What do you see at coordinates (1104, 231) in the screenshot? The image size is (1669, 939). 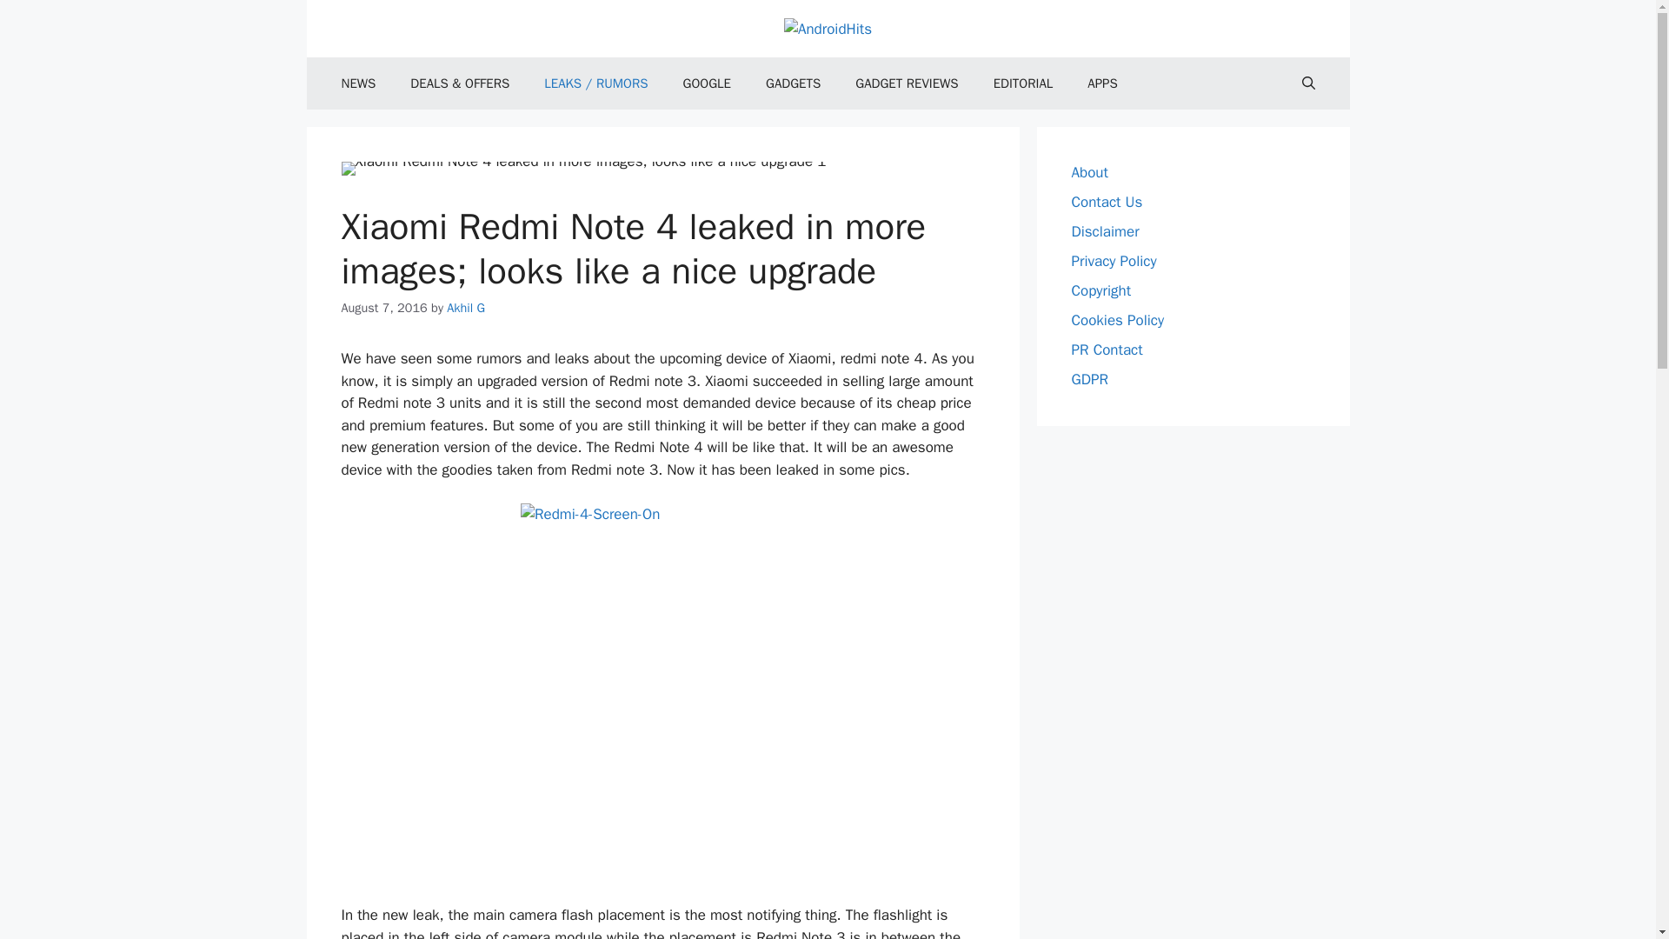 I see `Disclaimer` at bounding box center [1104, 231].